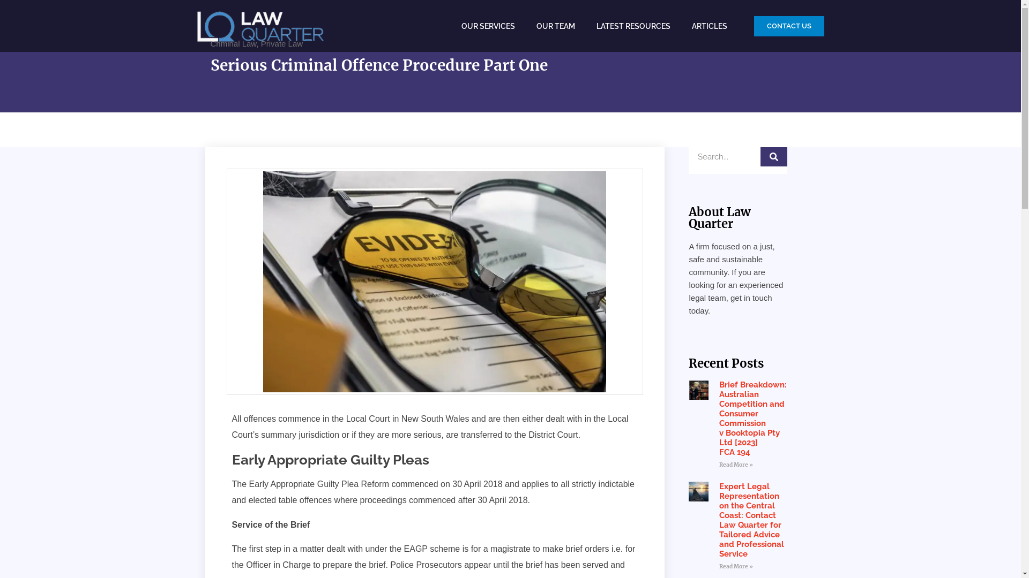 The image size is (1029, 578). I want to click on OUR SERVICES, so click(488, 26).